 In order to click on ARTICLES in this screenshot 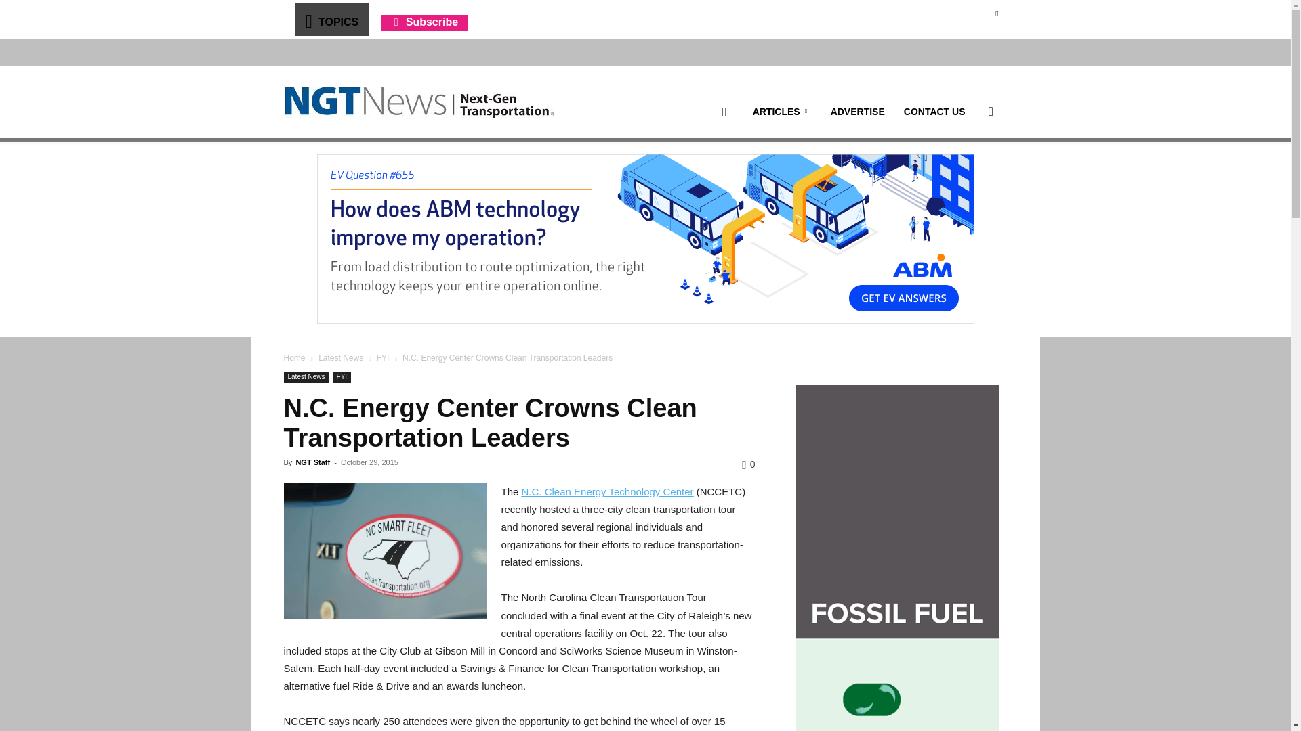, I will do `click(782, 112)`.